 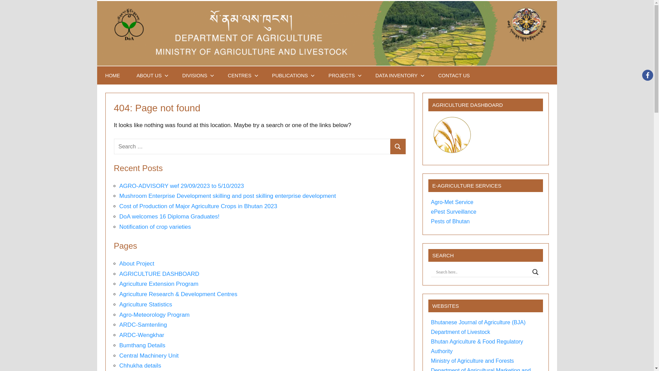 I want to click on Notification of crop varieties, so click(x=155, y=227).